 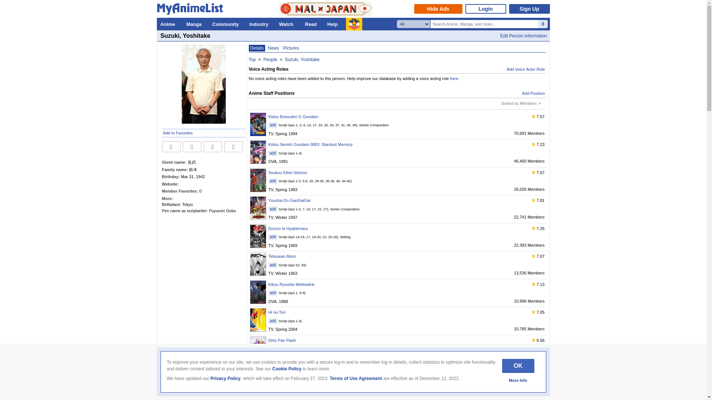 I want to click on MyAnimeList.net, so click(x=192, y=10).